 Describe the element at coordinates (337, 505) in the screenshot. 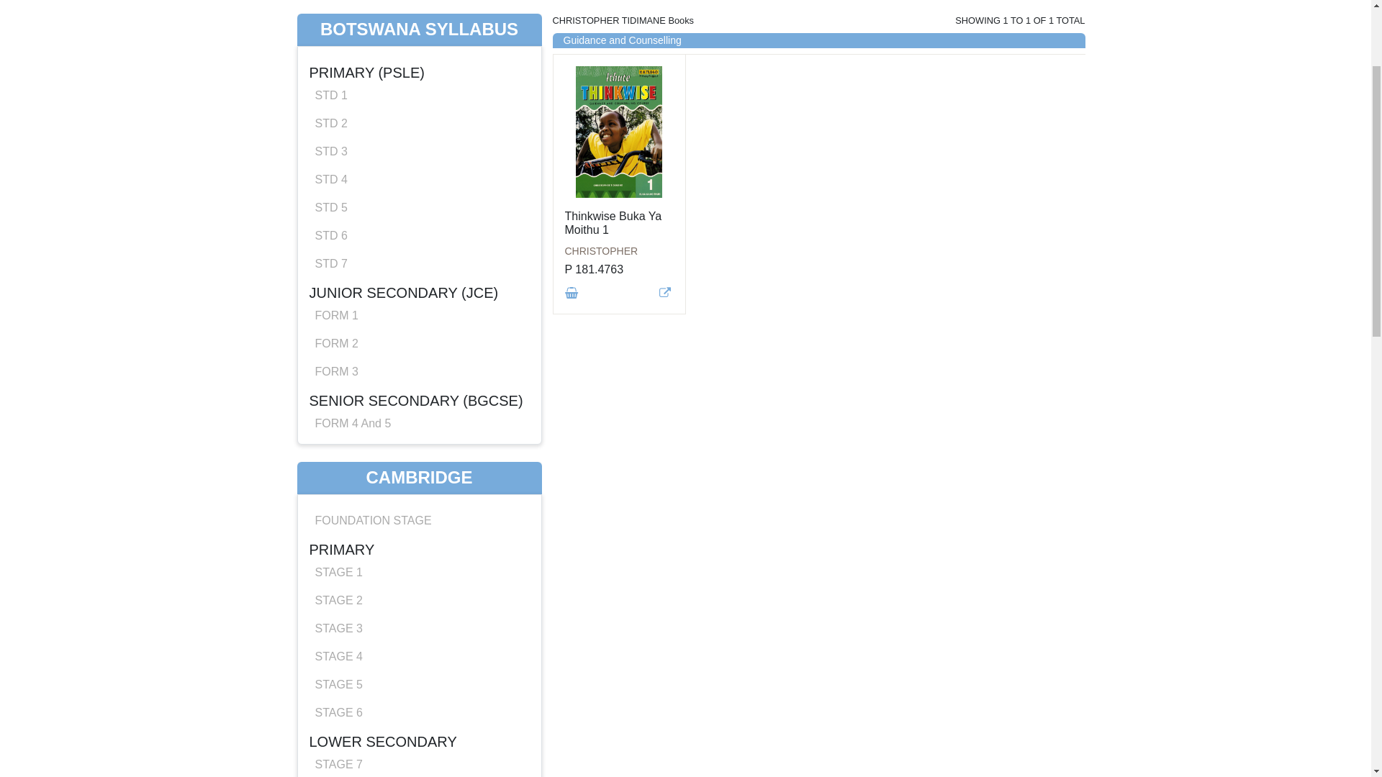

I see `FORM 2` at that location.